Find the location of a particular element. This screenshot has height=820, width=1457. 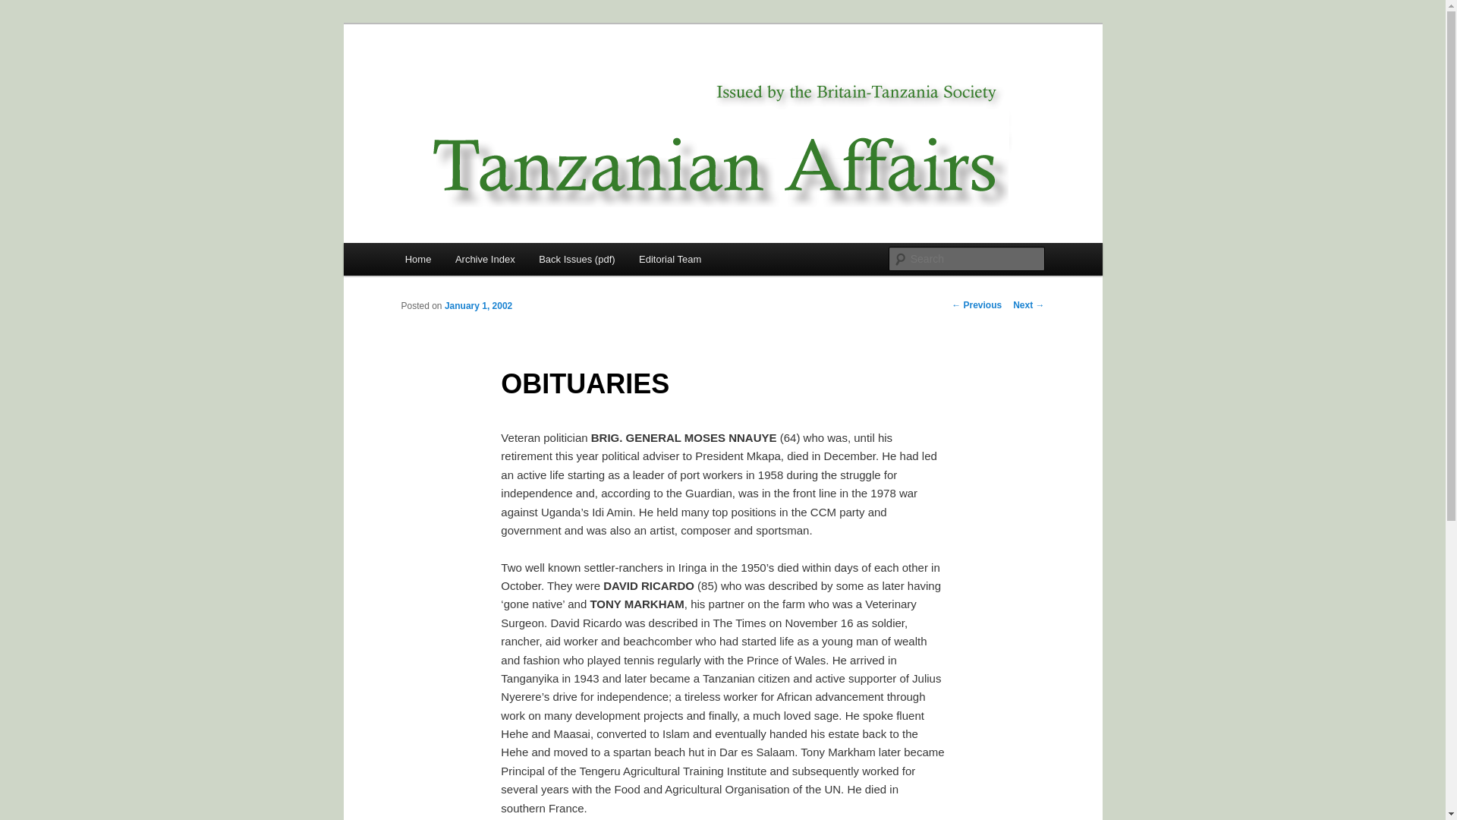

Tanzanian Affairs is located at coordinates (495, 79).